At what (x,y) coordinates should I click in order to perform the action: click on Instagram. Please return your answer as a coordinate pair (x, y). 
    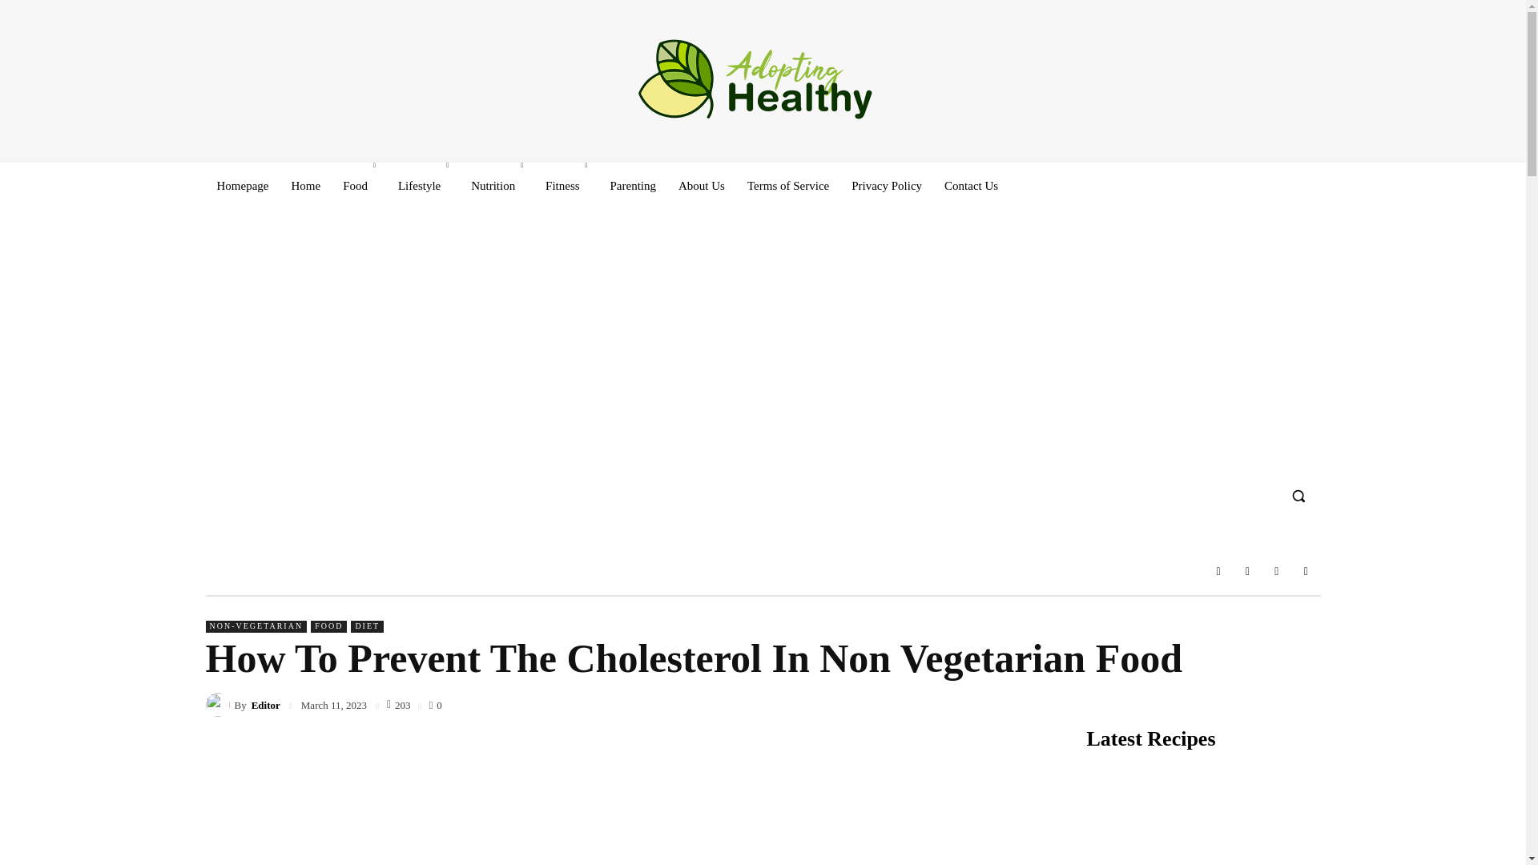
    Looking at the image, I should click on (1246, 581).